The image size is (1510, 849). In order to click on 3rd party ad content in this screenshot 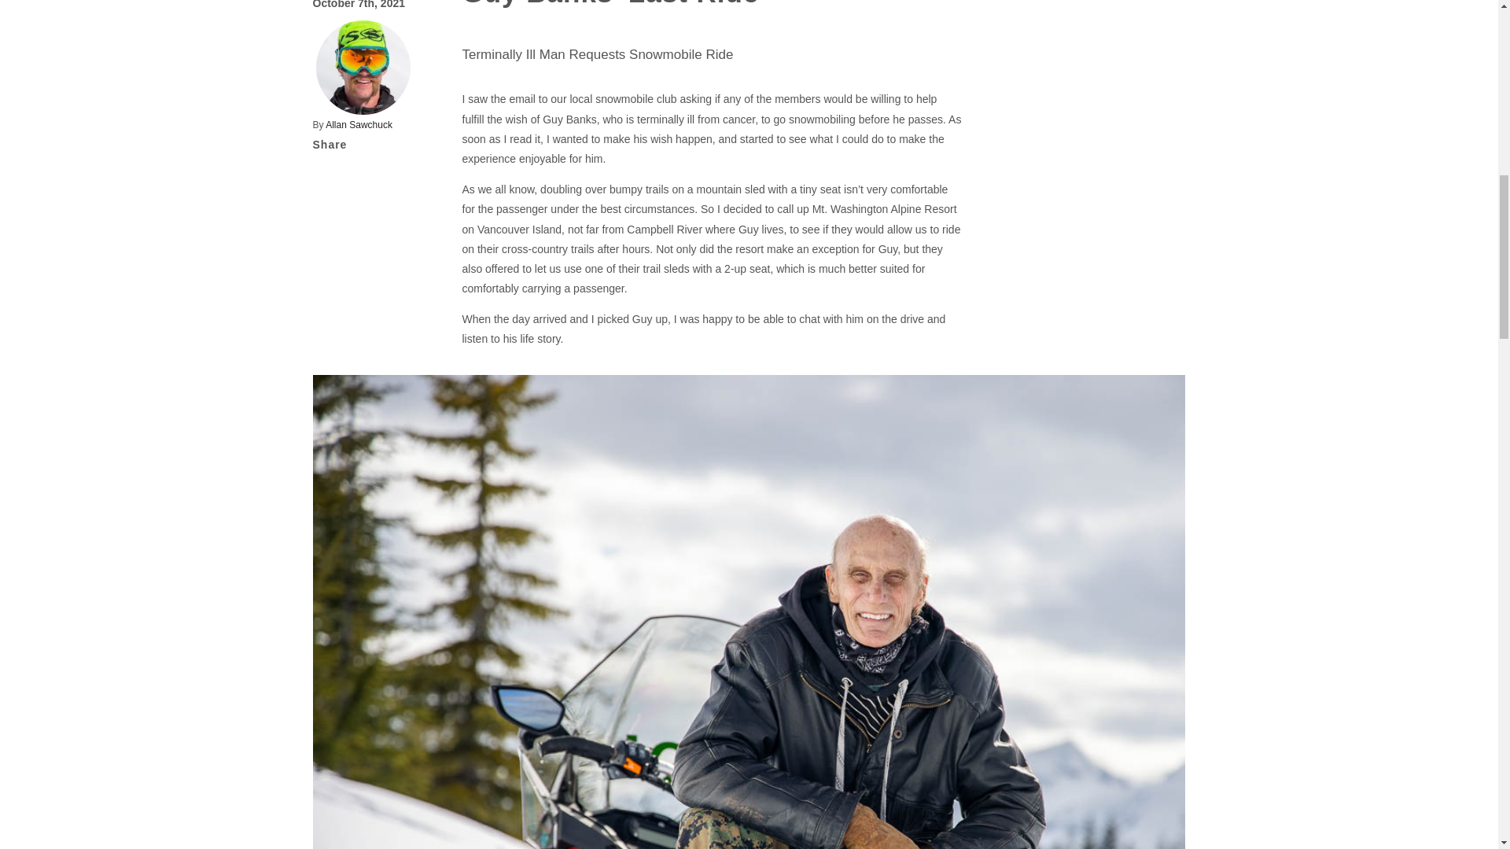, I will do `click(1102, 222)`.